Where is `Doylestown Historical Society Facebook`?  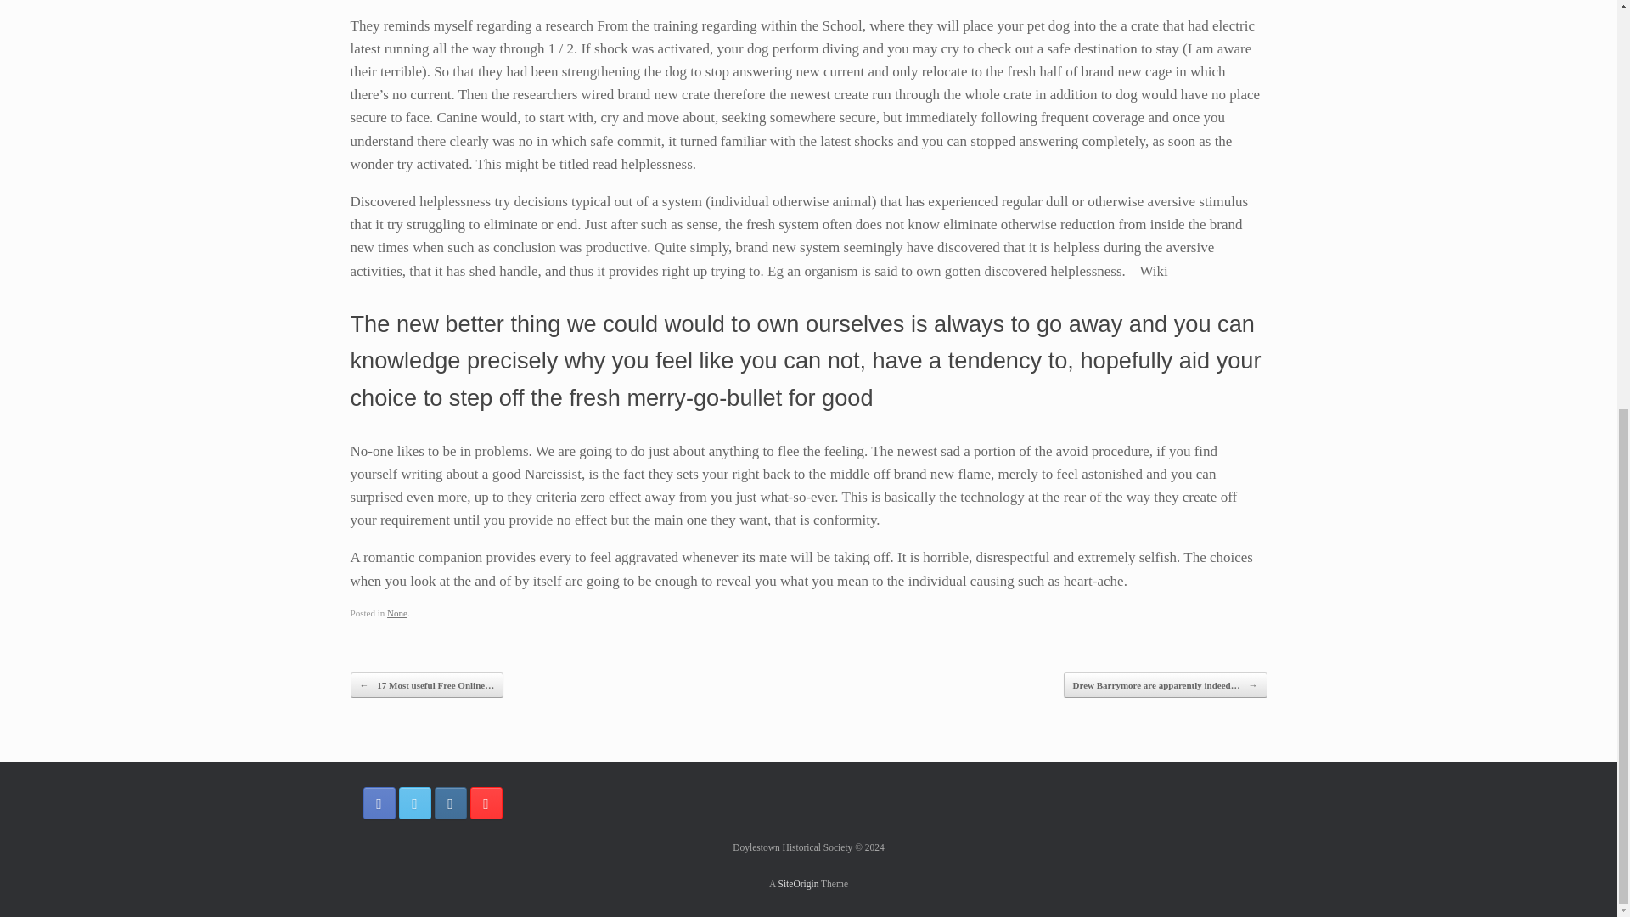
Doylestown Historical Society Facebook is located at coordinates (379, 803).